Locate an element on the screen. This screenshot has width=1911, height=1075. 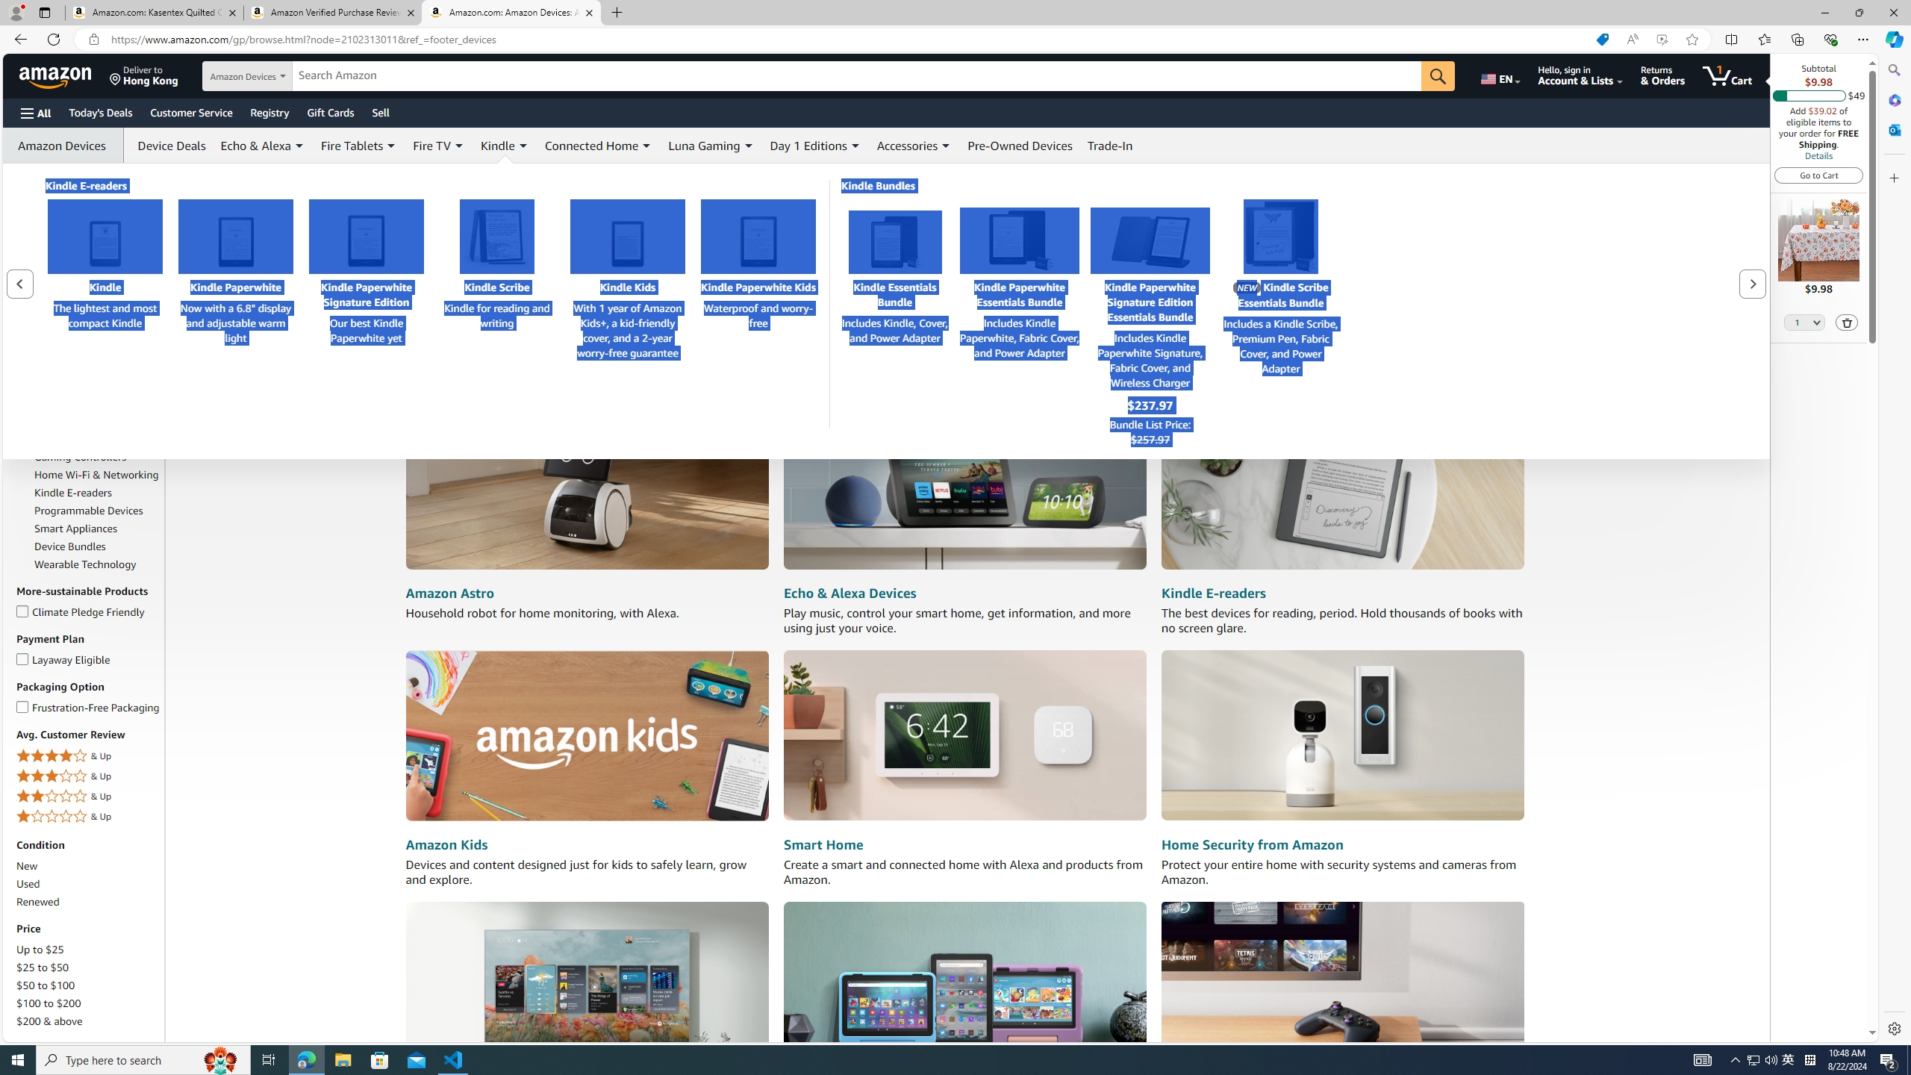
Smart Home is located at coordinates (823, 845).